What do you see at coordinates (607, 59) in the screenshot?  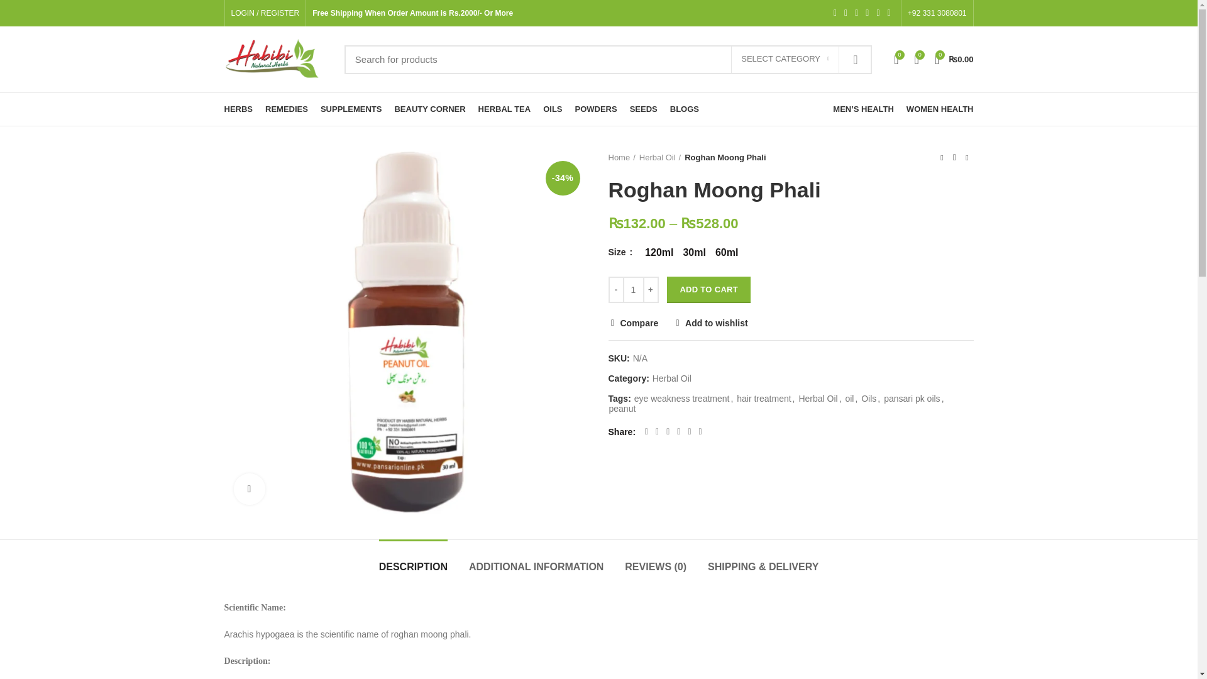 I see `Search for products` at bounding box center [607, 59].